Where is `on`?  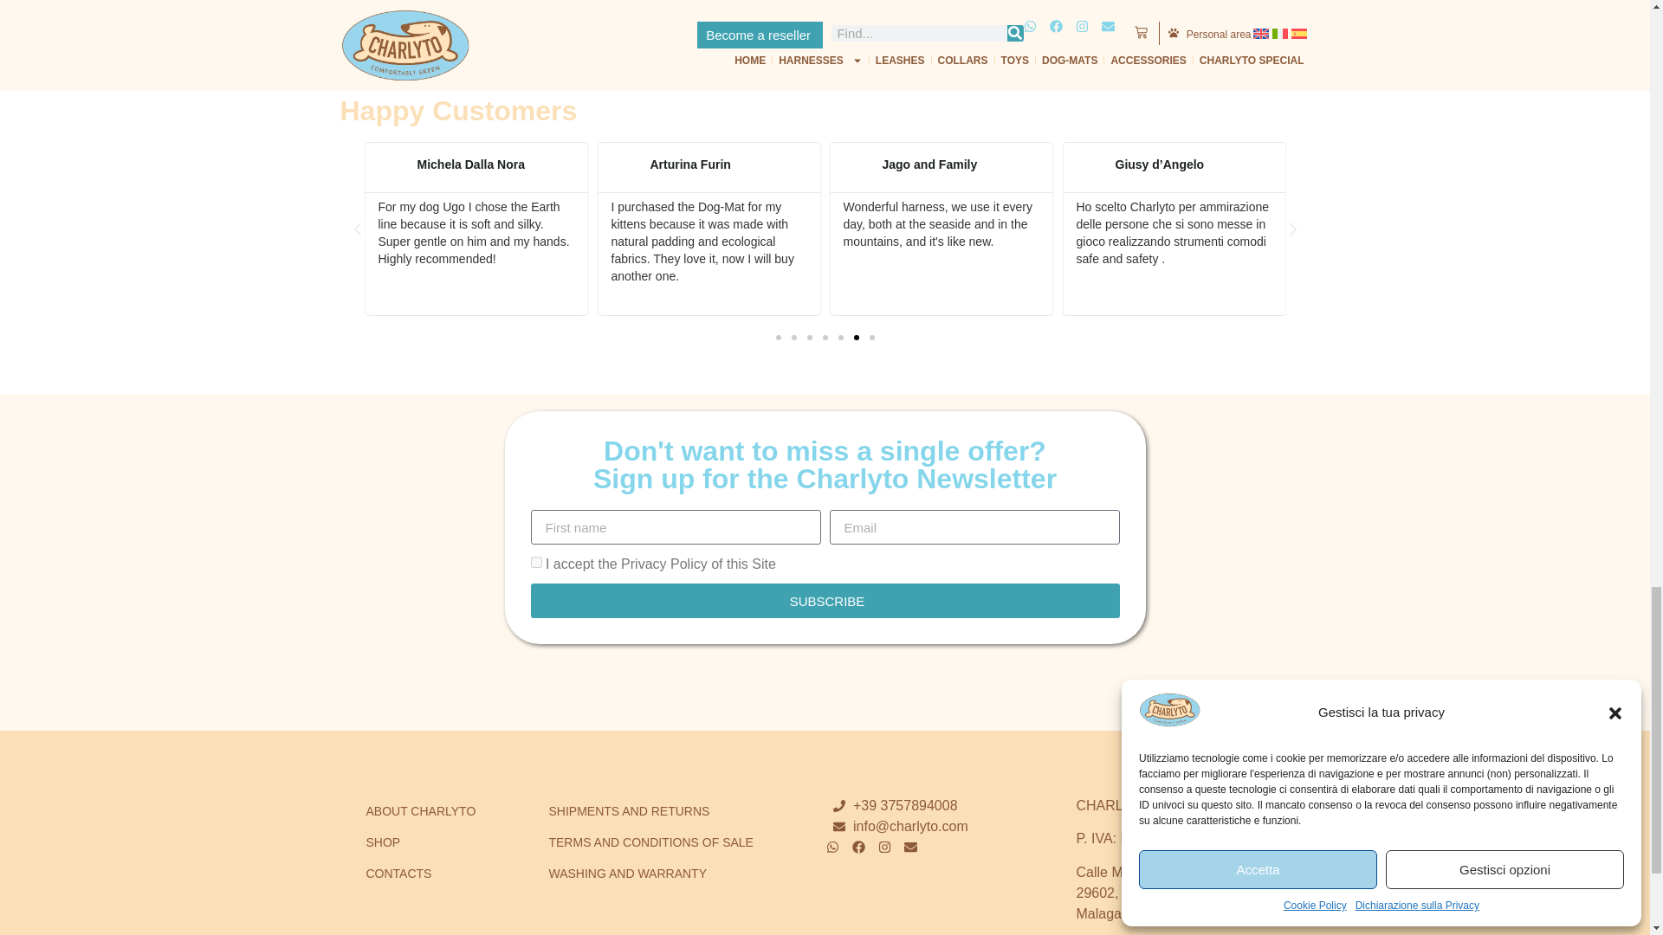 on is located at coordinates (535, 561).